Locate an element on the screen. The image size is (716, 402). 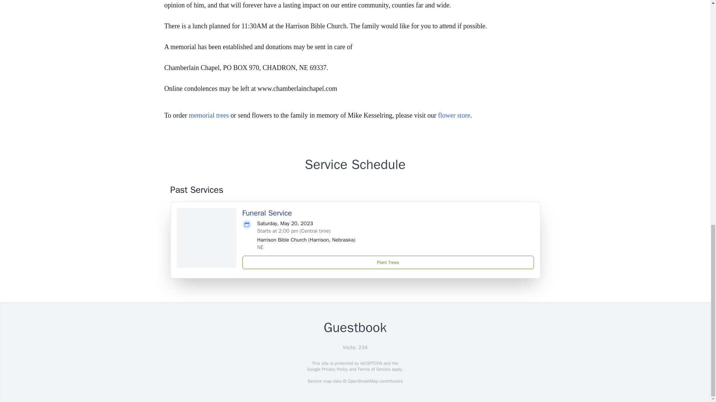
Privacy Policy is located at coordinates (334, 369).